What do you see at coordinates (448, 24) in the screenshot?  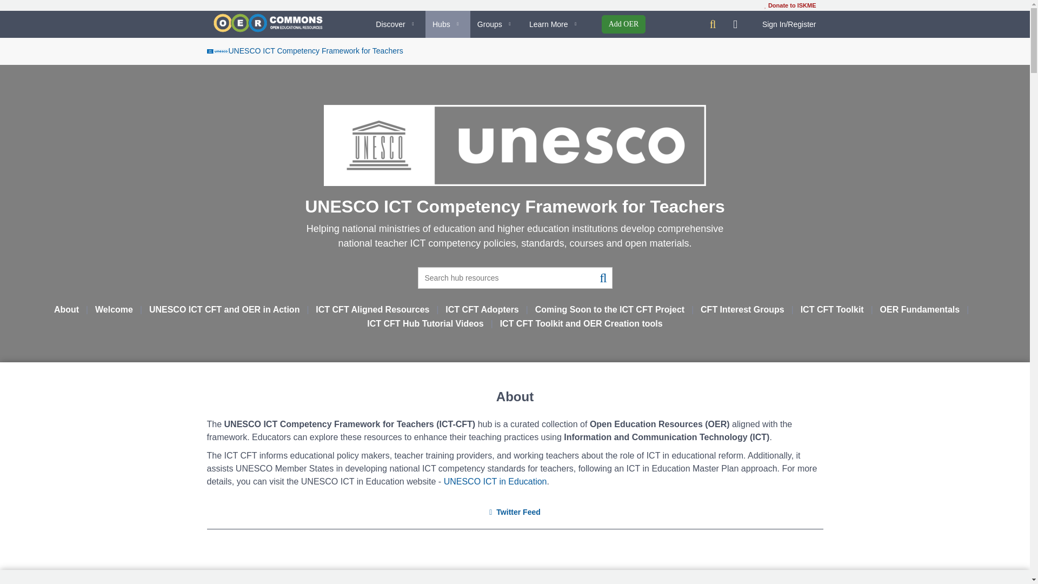 I see `Hubs` at bounding box center [448, 24].